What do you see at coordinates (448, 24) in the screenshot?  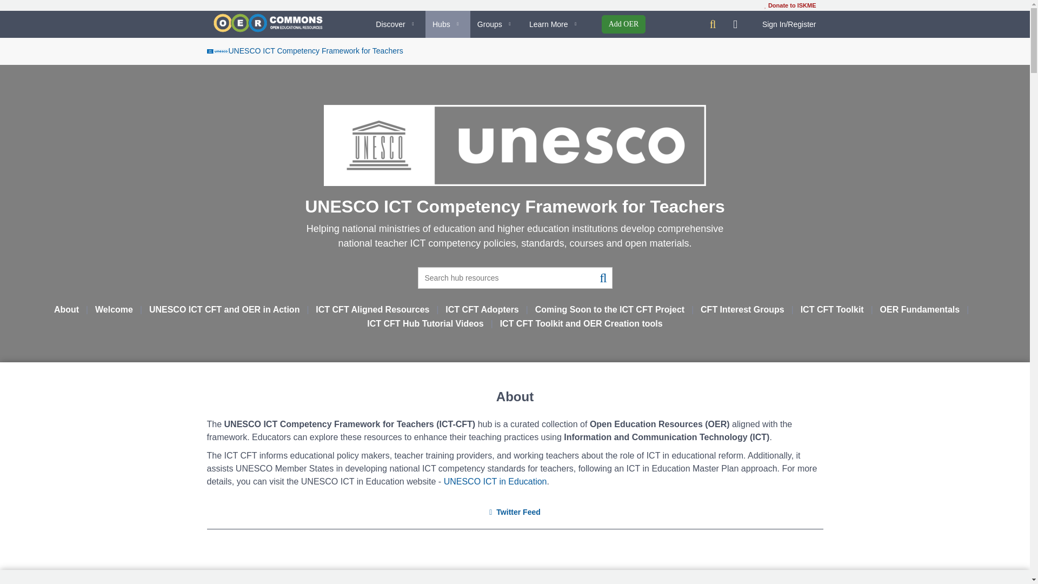 I see `Hubs` at bounding box center [448, 24].